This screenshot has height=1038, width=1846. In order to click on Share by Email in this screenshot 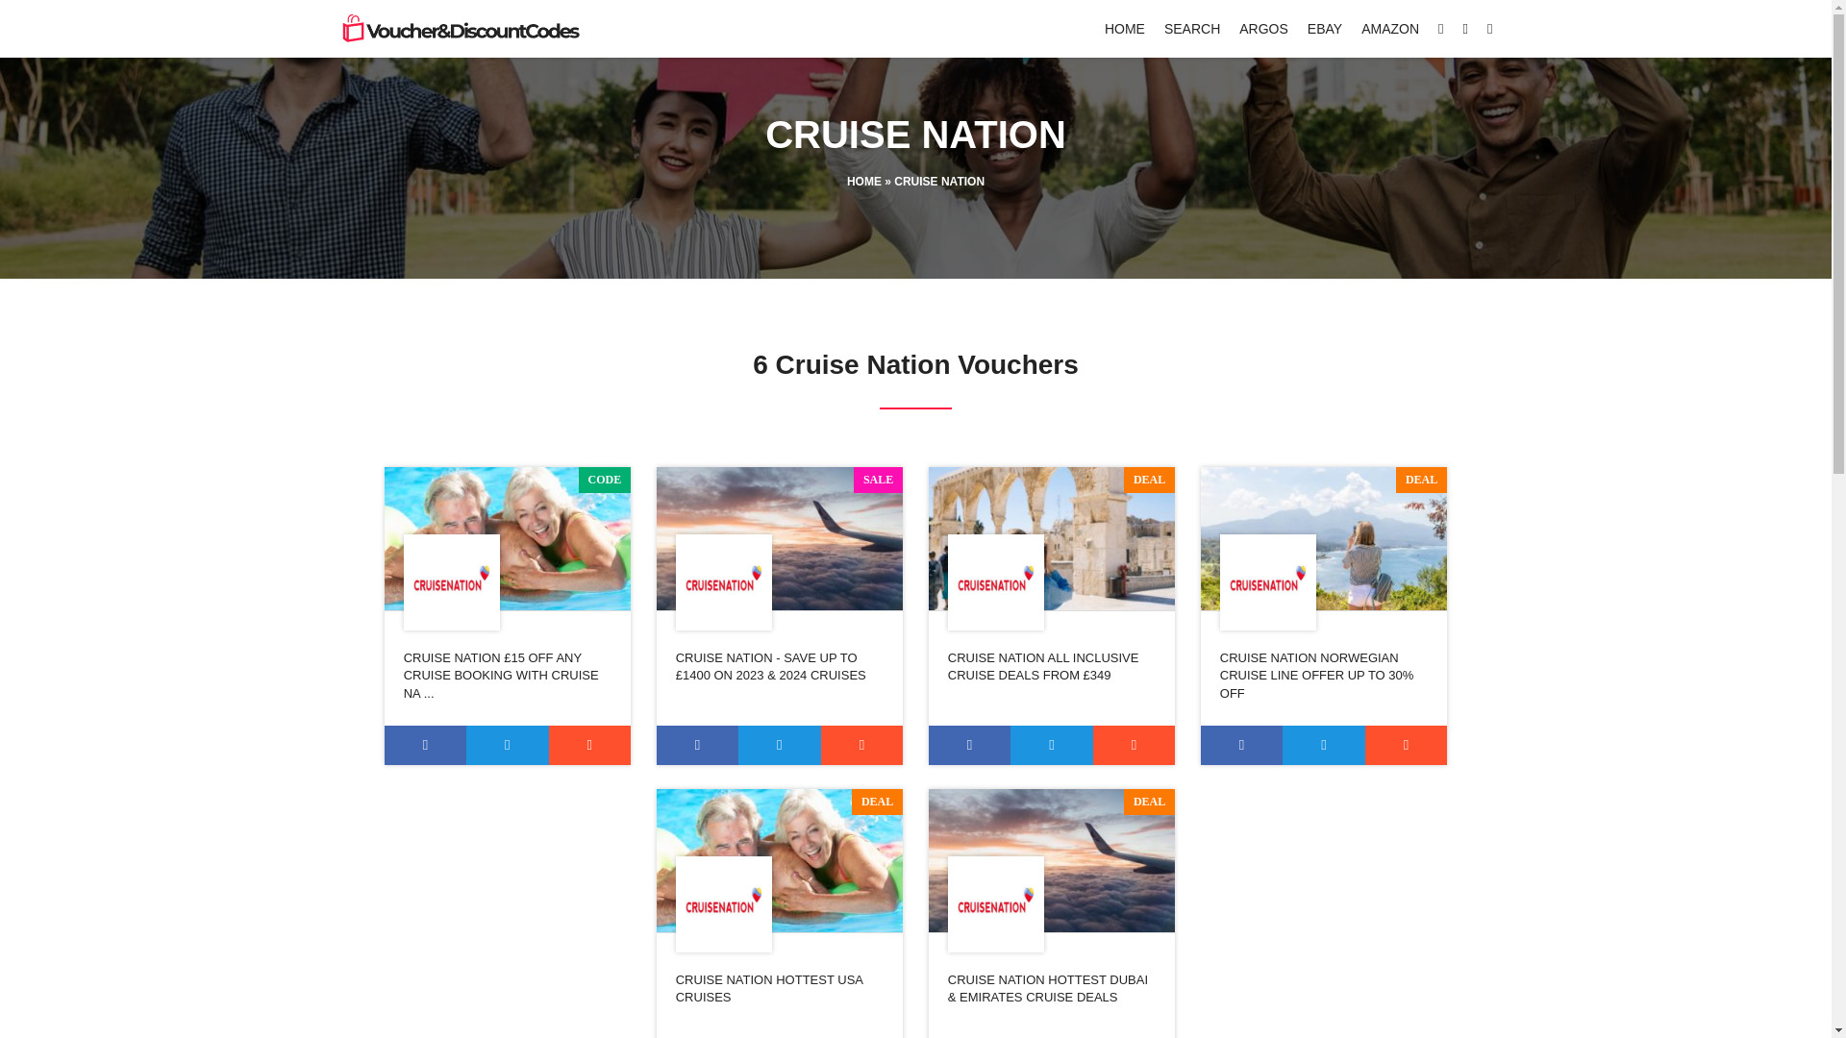, I will do `click(1135, 744)`.